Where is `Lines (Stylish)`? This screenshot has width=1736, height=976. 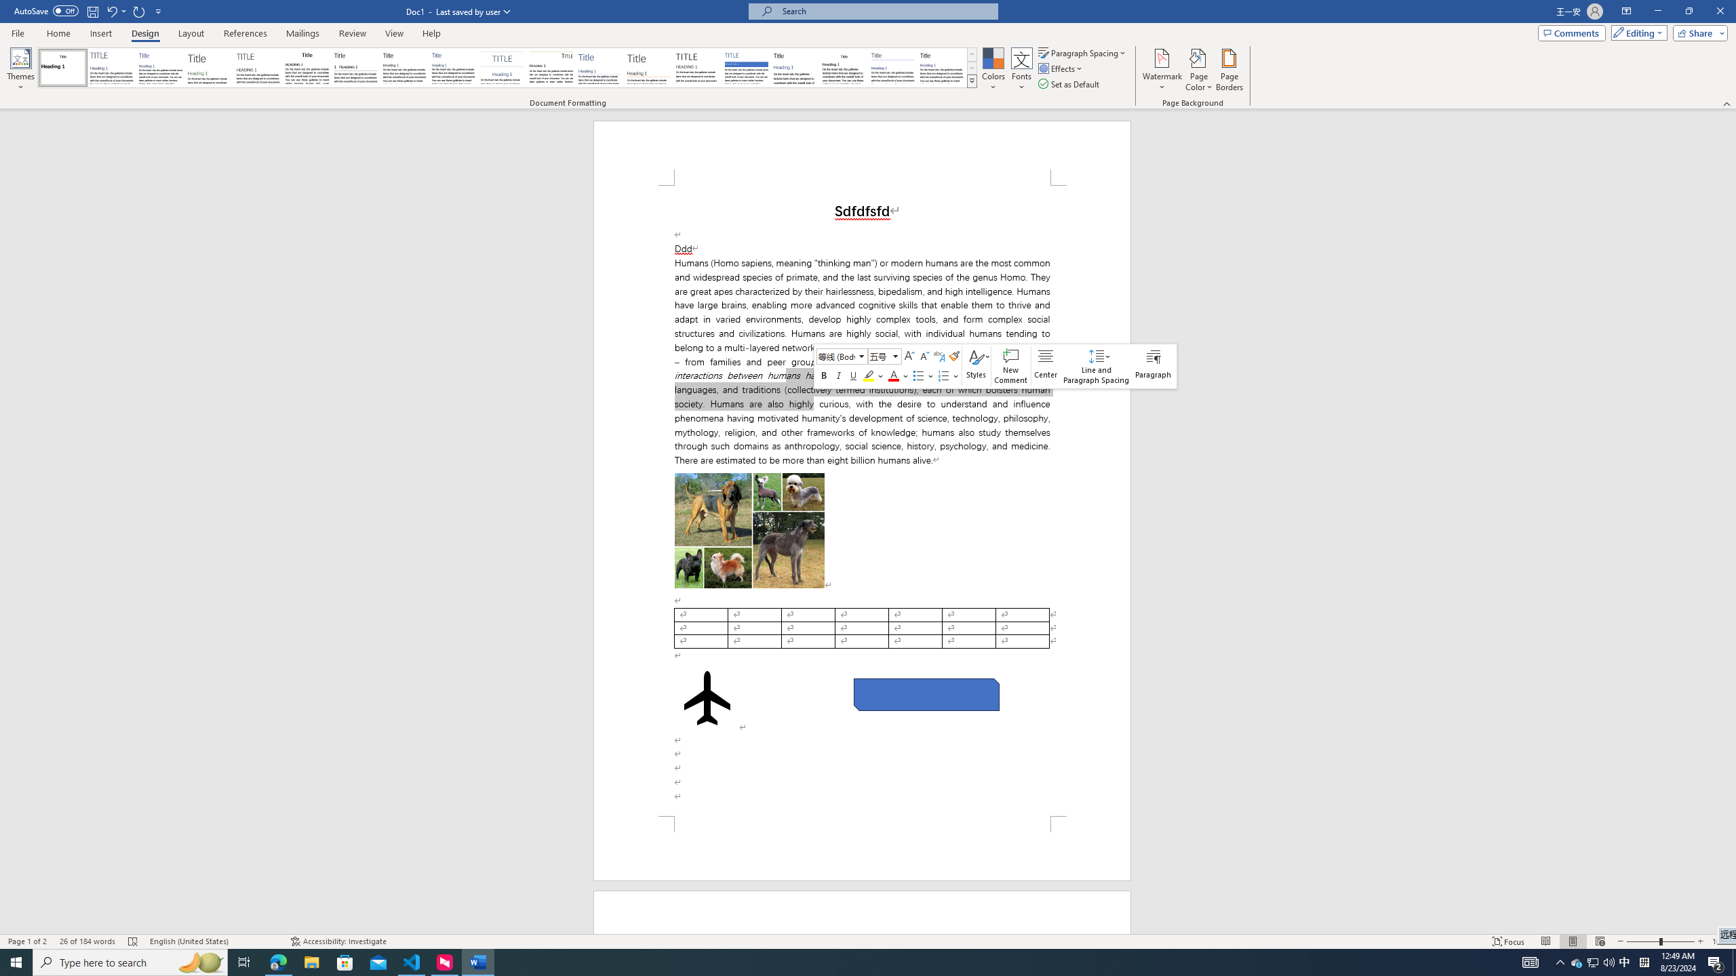
Lines (Stylish) is located at coordinates (649, 68).